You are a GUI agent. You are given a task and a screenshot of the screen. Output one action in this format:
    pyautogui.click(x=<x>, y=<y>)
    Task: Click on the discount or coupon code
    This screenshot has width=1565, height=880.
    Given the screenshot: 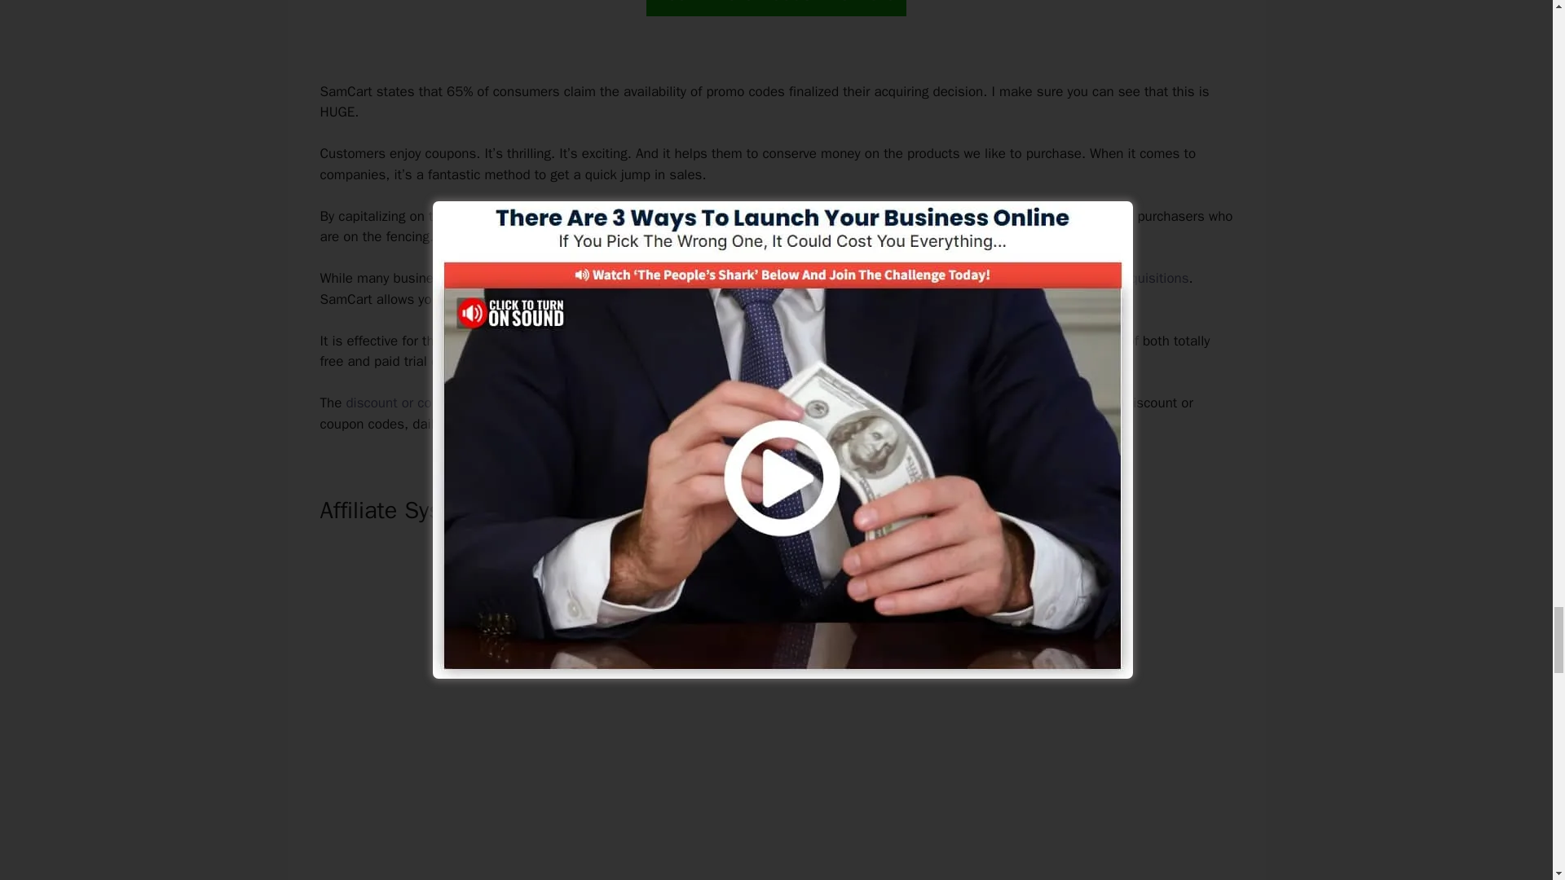 What is the action you would take?
    pyautogui.click(x=420, y=403)
    